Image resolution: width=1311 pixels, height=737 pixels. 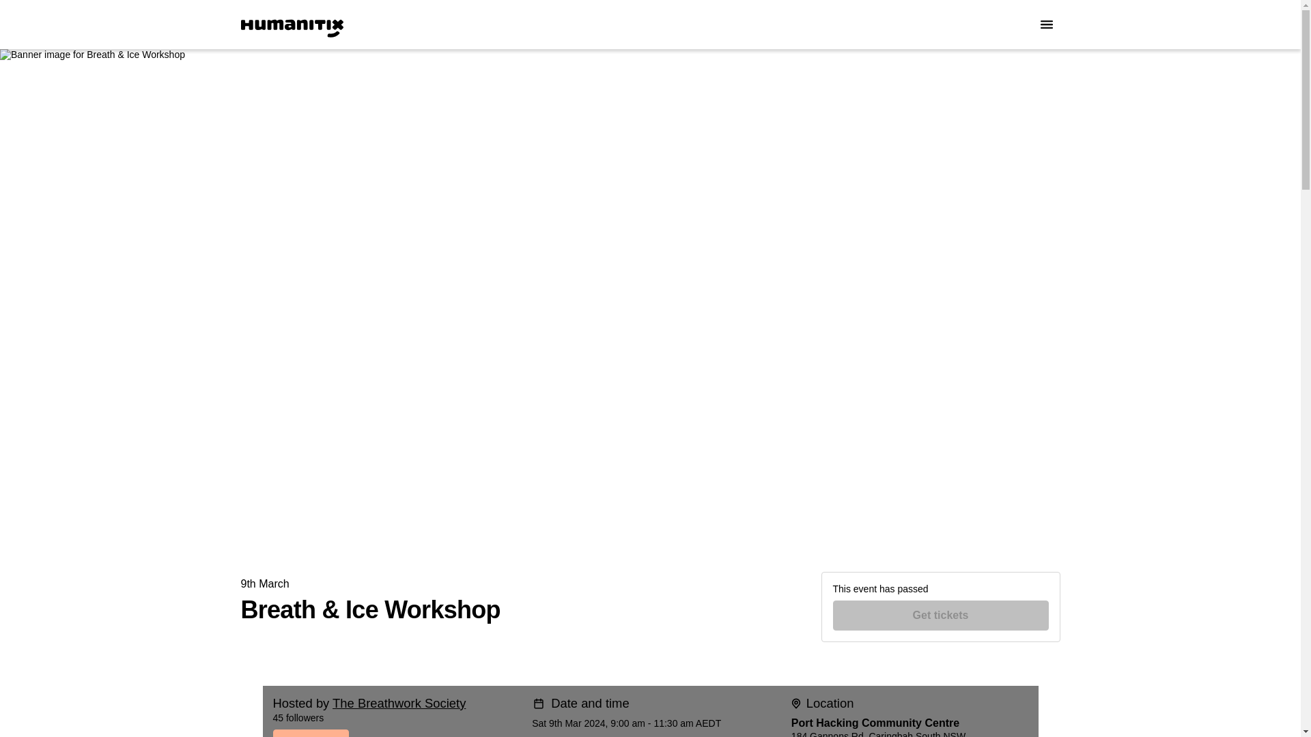 I want to click on Skip to Content, so click(x=16, y=16).